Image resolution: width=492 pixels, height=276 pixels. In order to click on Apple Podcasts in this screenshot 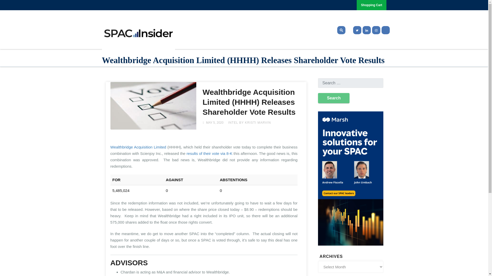, I will do `click(385, 30)`.